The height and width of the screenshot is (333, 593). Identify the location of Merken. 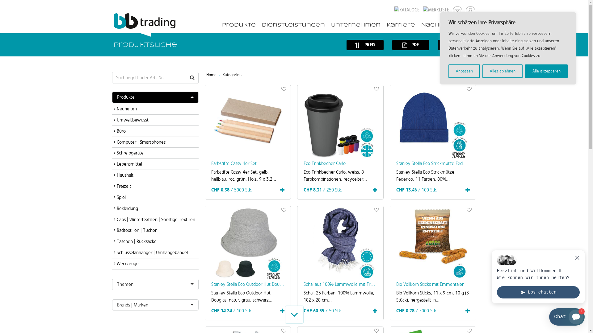
(376, 89).